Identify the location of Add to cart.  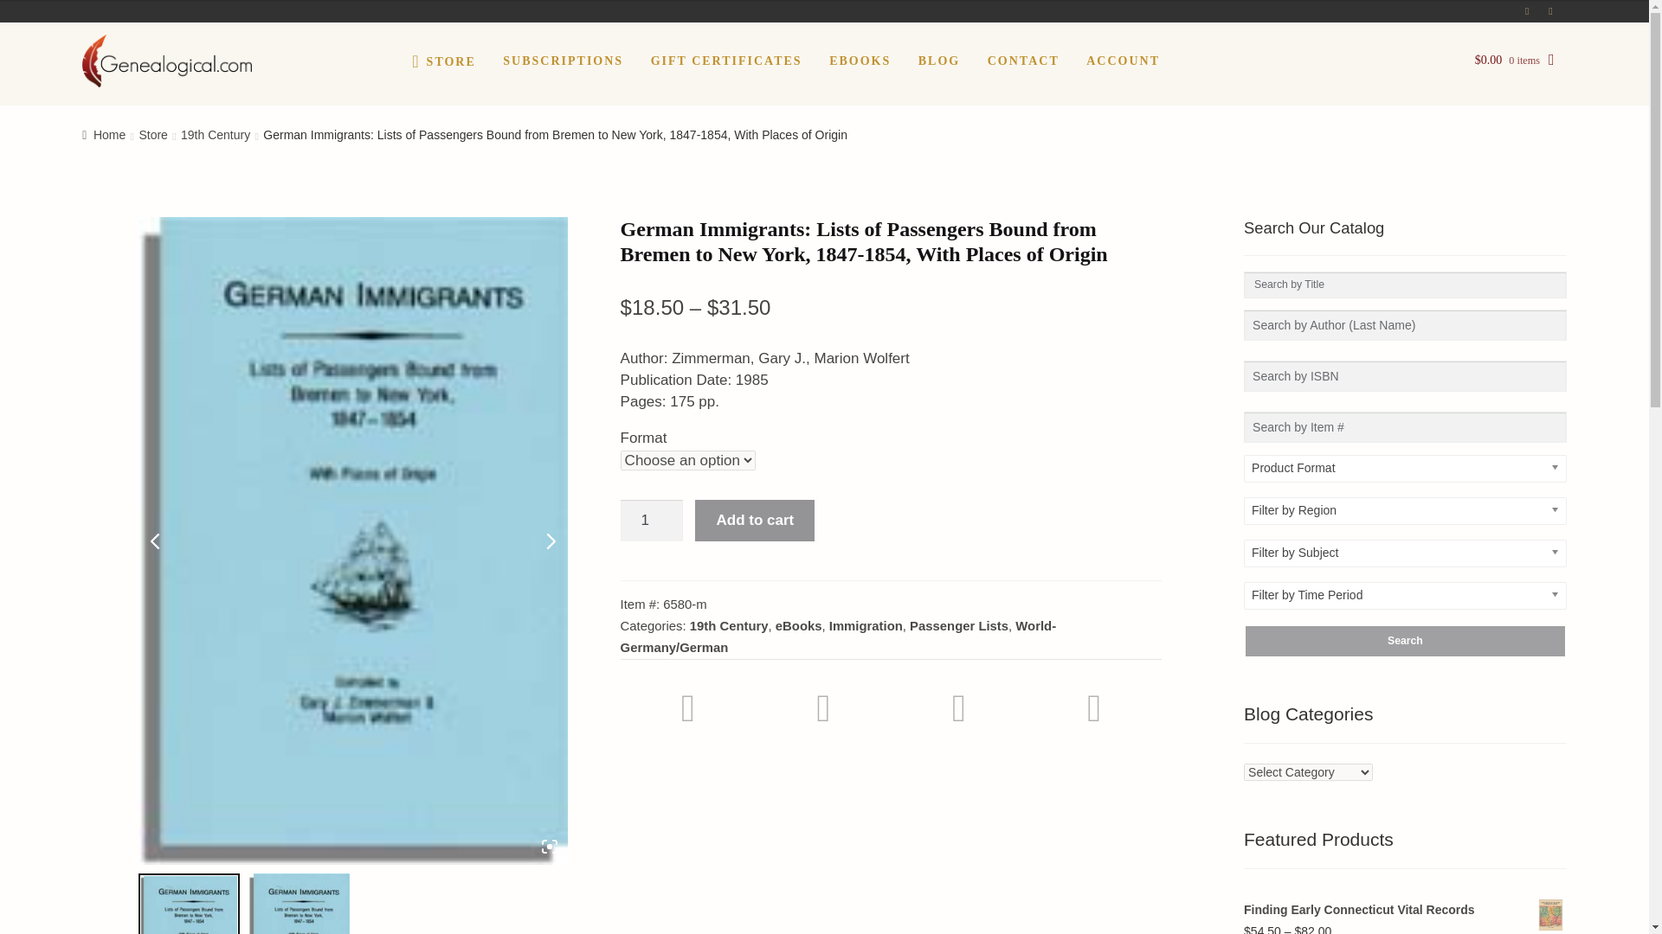
(754, 521).